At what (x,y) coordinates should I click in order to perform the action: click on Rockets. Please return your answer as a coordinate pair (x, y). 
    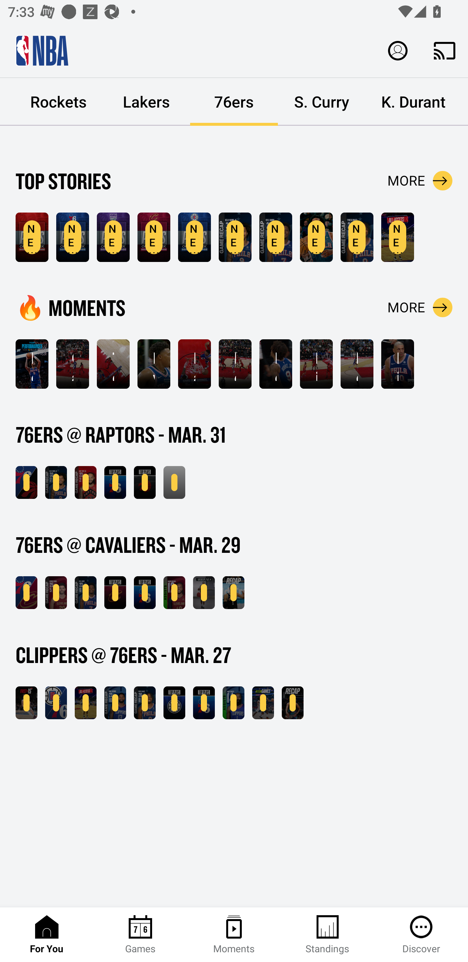
    Looking at the image, I should click on (58, 102).